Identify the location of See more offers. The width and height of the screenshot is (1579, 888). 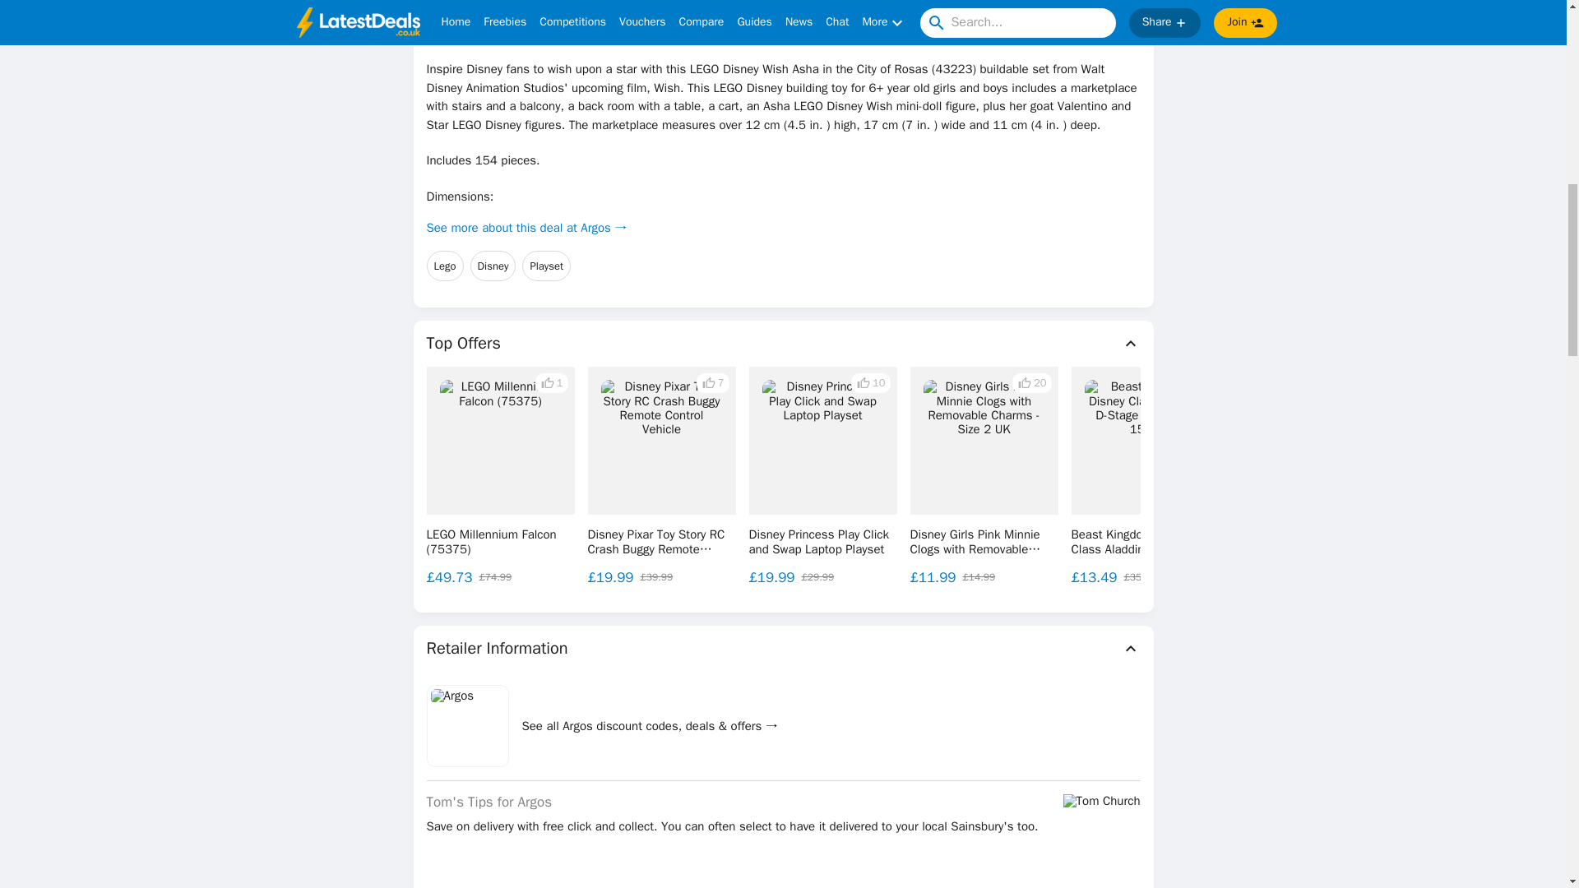
(1442, 476).